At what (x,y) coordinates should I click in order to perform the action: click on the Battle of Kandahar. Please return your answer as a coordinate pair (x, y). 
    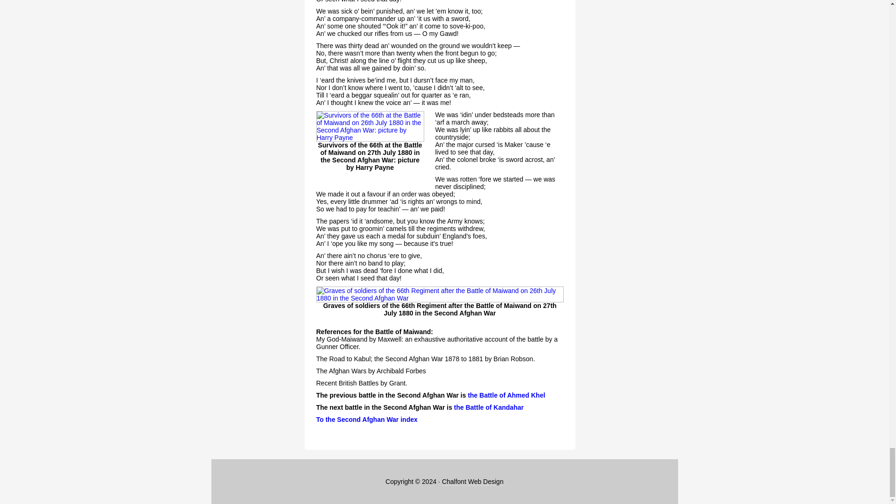
    Looking at the image, I should click on (489, 407).